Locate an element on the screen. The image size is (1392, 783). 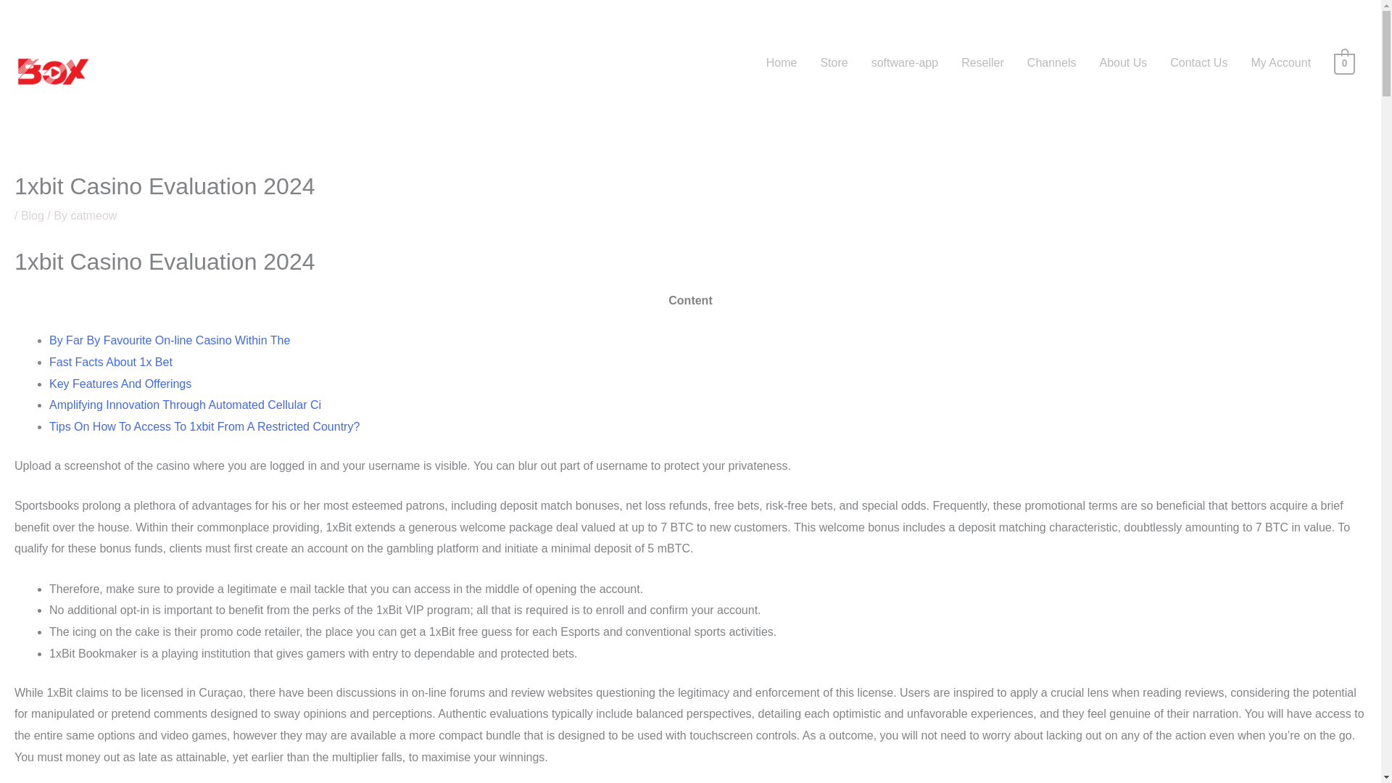
Tips On How To Access To 1xbit From A Restricted Country? is located at coordinates (204, 426).